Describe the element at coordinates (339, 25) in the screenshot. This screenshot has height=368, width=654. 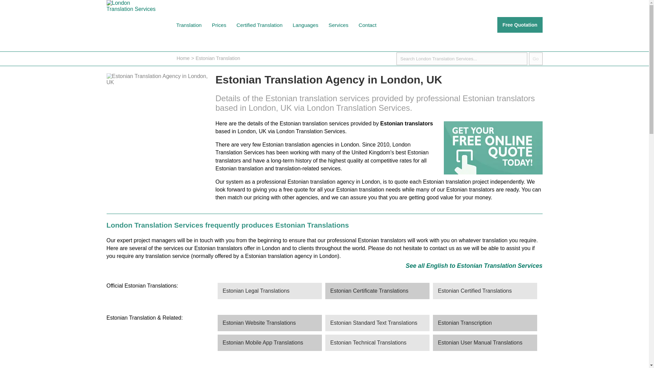
I see `Translation Services` at that location.